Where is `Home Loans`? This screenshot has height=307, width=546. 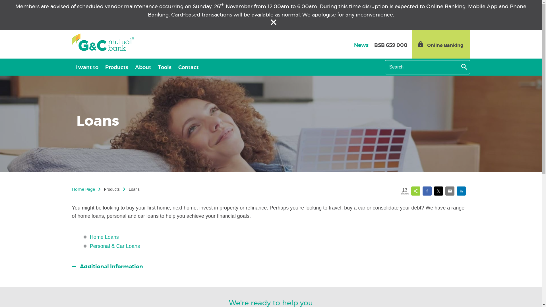
Home Loans is located at coordinates (104, 237).